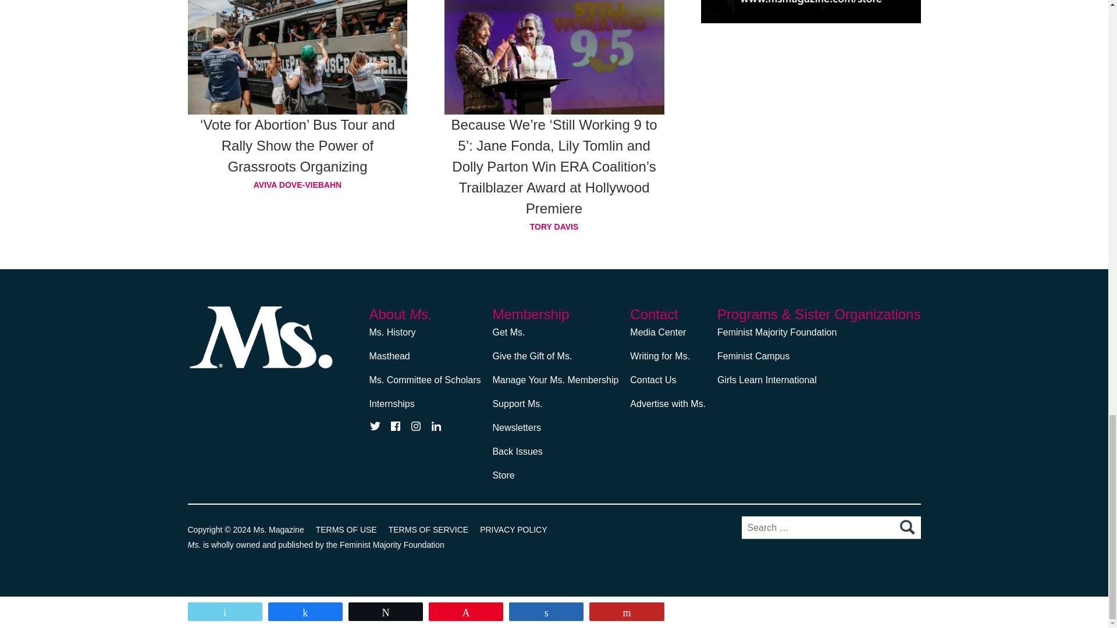 The width and height of the screenshot is (1117, 628). What do you see at coordinates (831, 527) in the screenshot?
I see `Search for:` at bounding box center [831, 527].